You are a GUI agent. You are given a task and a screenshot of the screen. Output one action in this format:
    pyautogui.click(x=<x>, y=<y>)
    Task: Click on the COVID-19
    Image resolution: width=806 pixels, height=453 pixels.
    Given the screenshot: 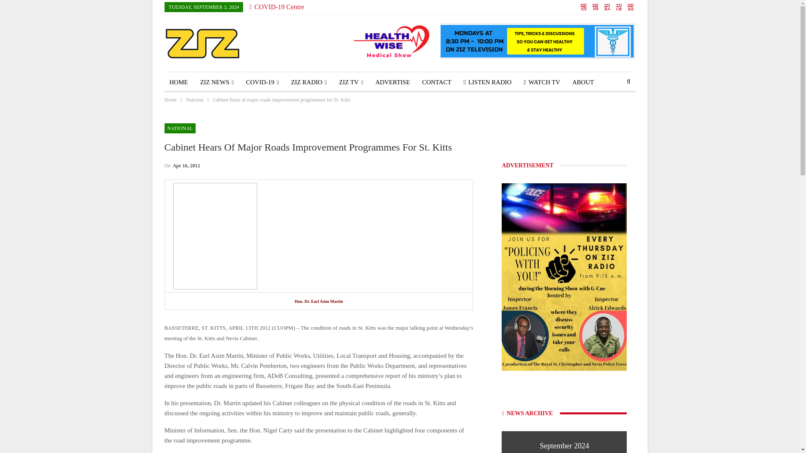 What is the action you would take?
    pyautogui.click(x=262, y=82)
    